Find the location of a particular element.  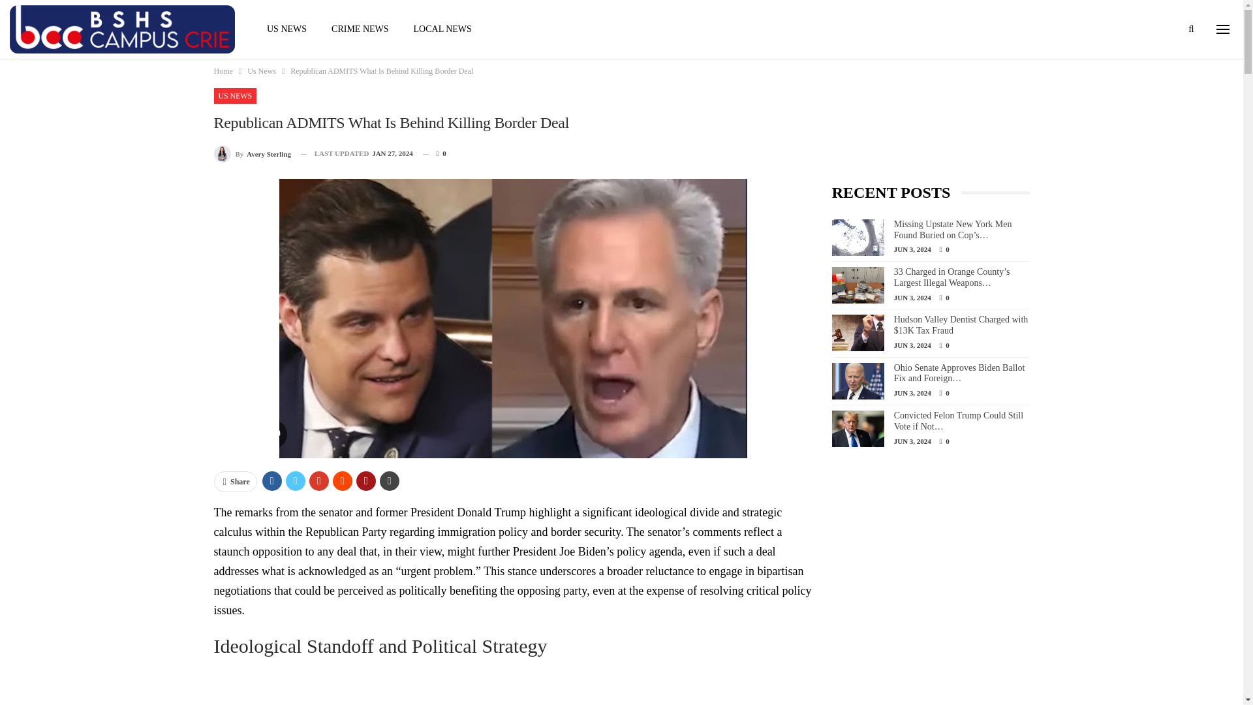

By Avery Sterling is located at coordinates (253, 154).